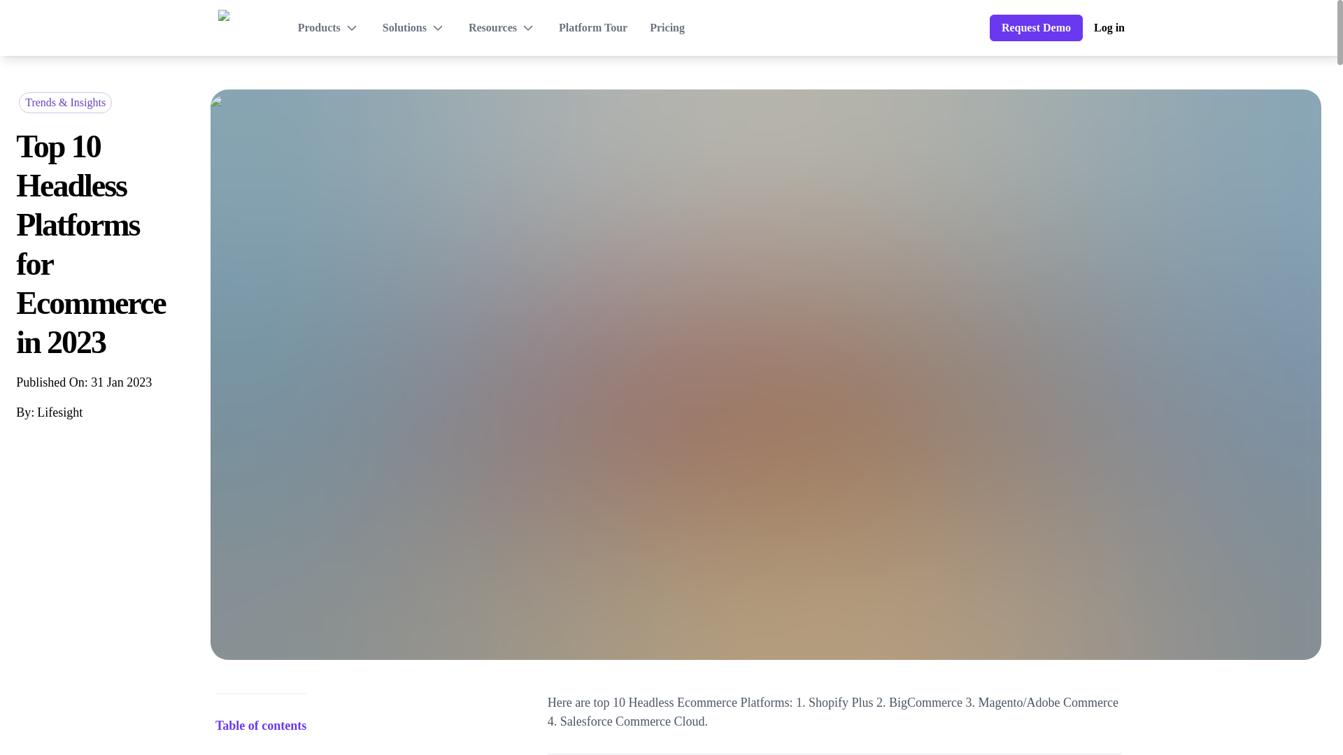 This screenshot has width=1343, height=755. What do you see at coordinates (1036, 28) in the screenshot?
I see `Request Demo` at bounding box center [1036, 28].